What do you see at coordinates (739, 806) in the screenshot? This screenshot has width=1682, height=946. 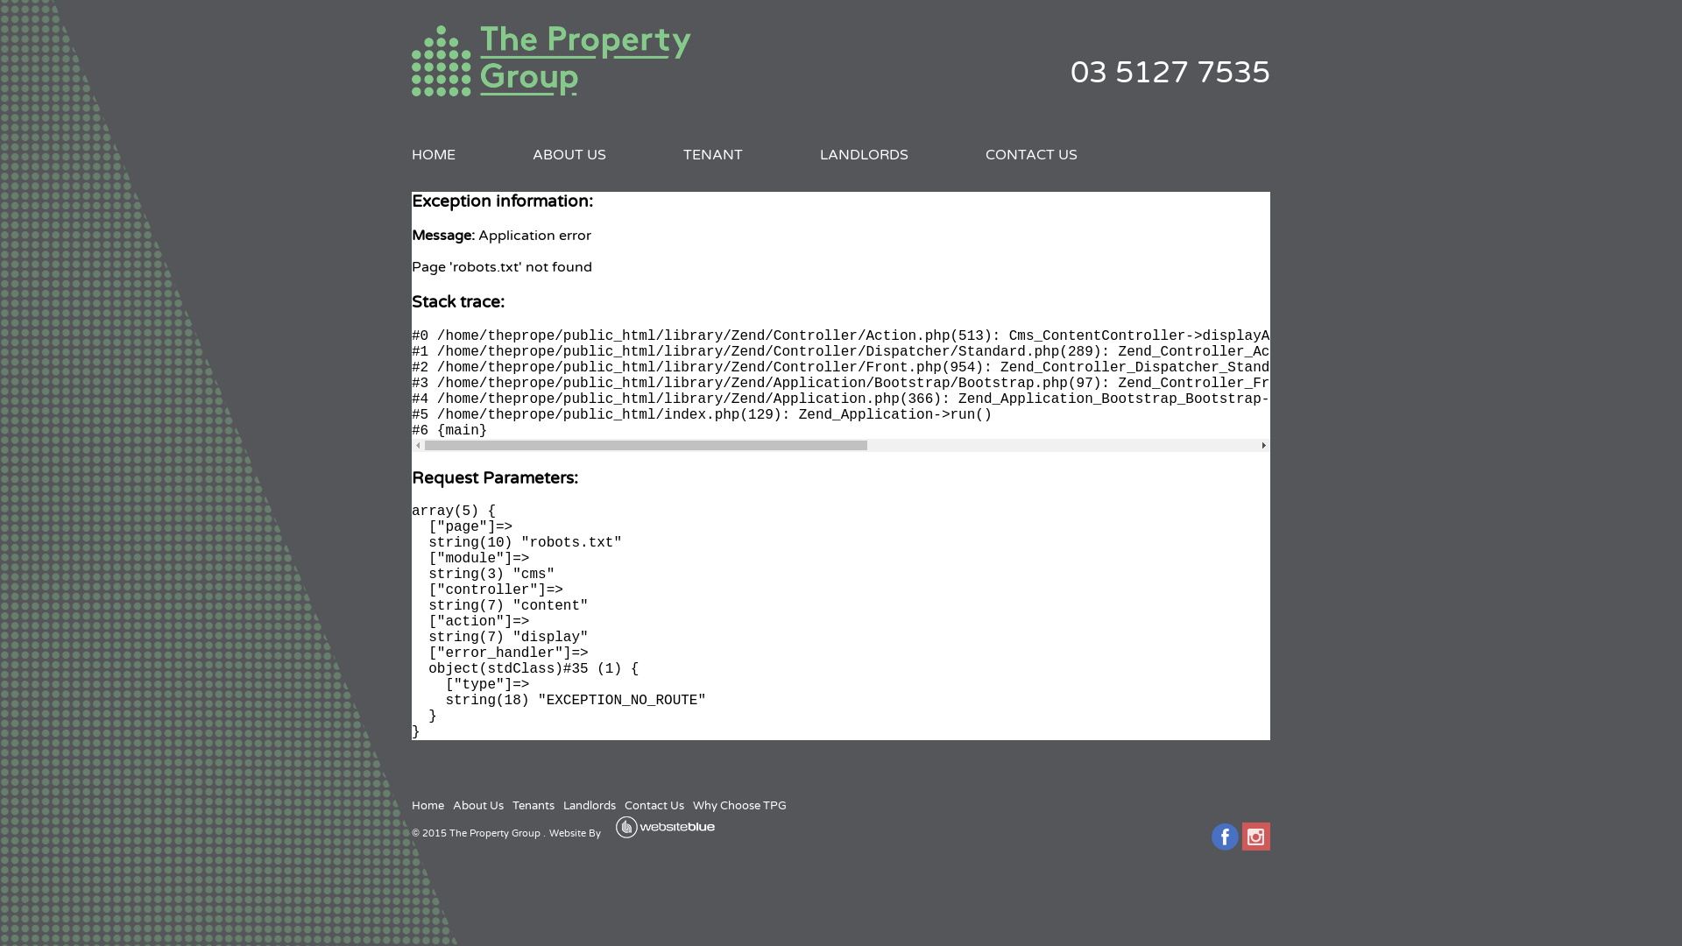 I see `Why Choose TPG` at bounding box center [739, 806].